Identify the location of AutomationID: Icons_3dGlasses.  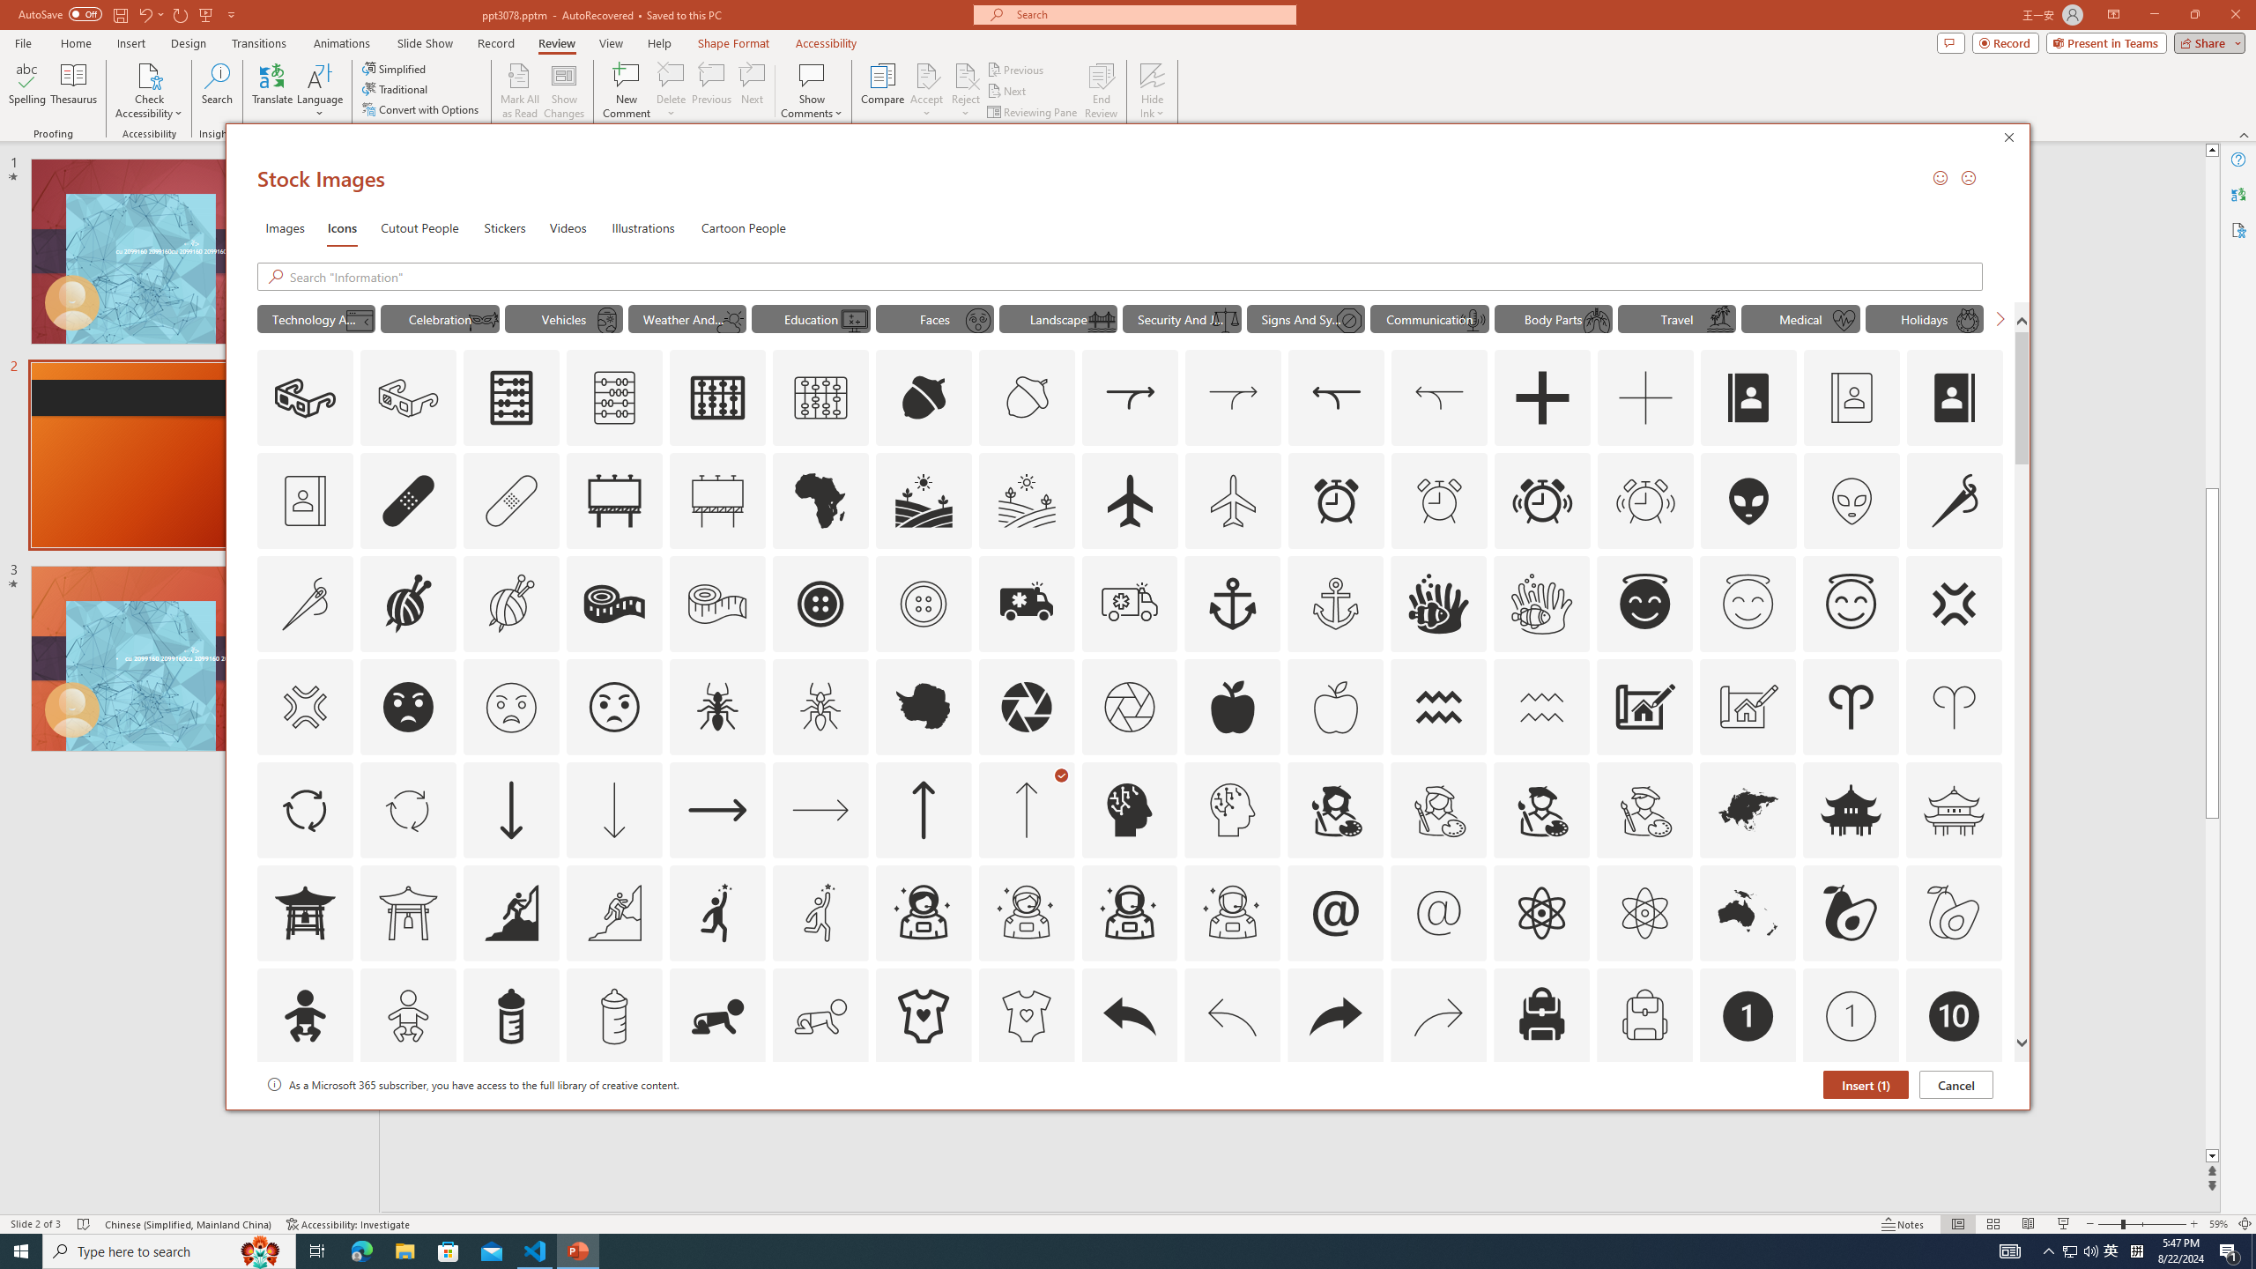
(305, 398).